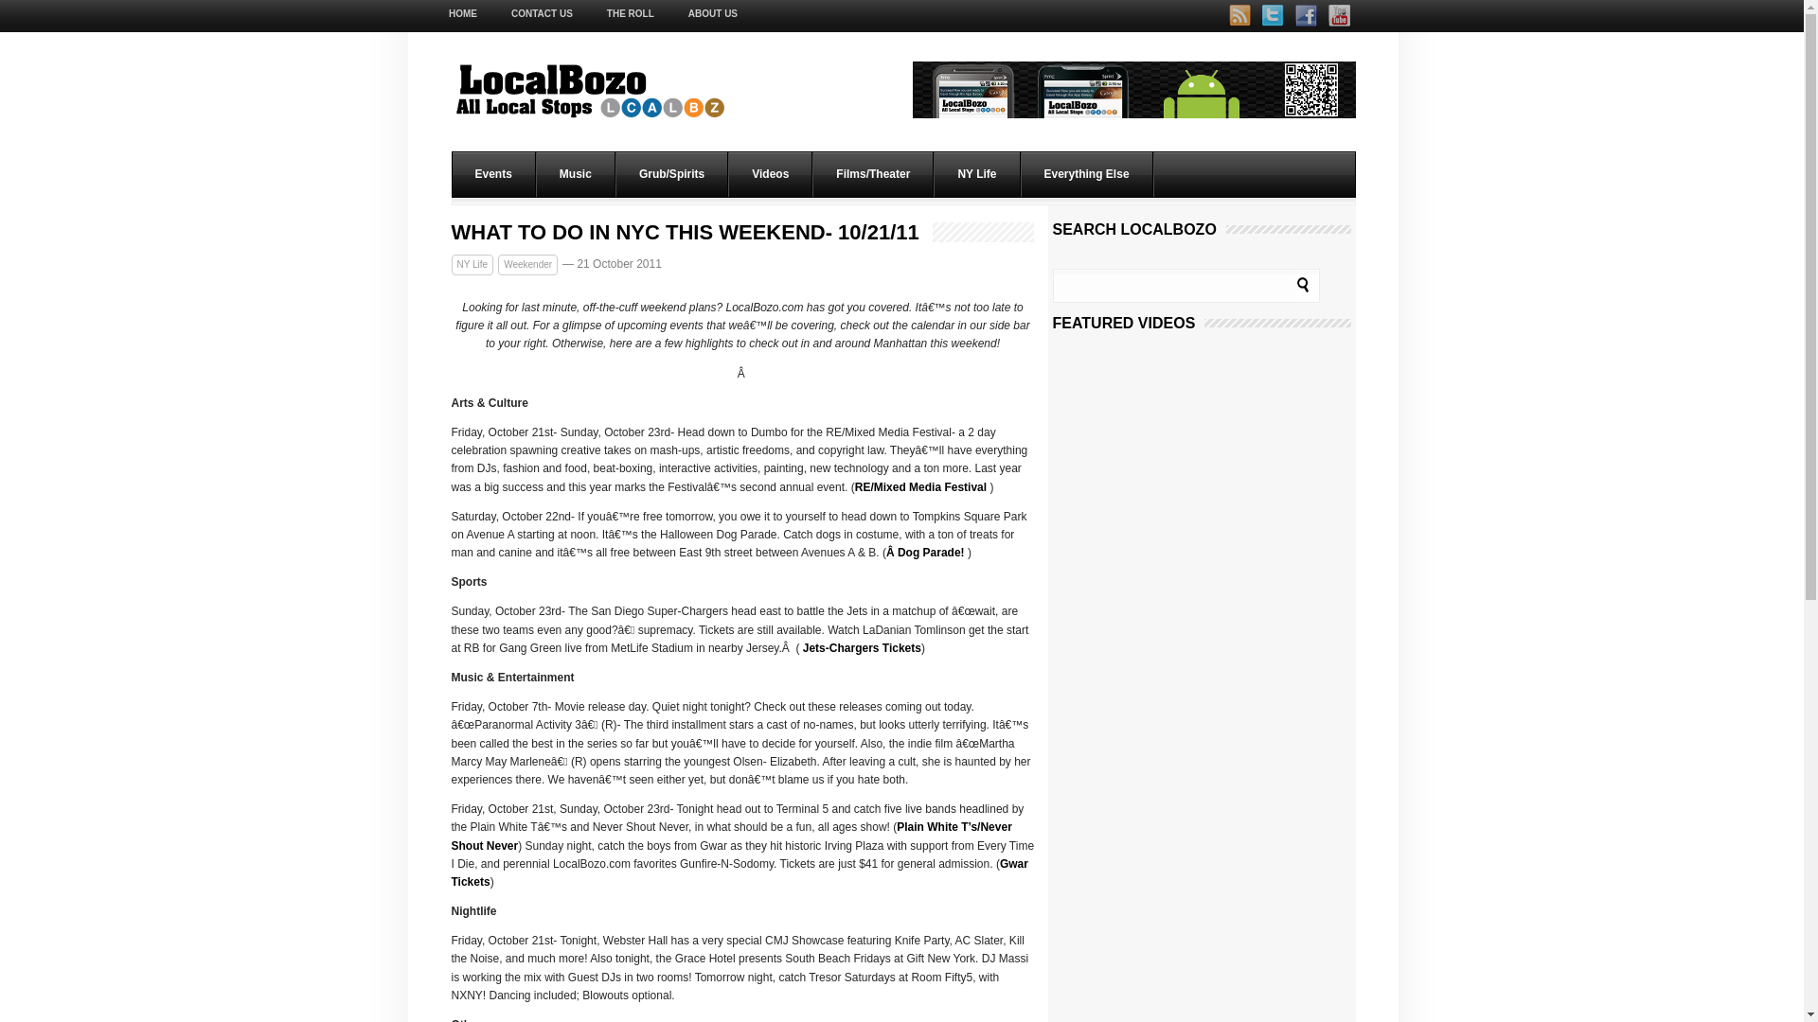 This screenshot has width=1818, height=1022. I want to click on ABOUT US, so click(712, 14).